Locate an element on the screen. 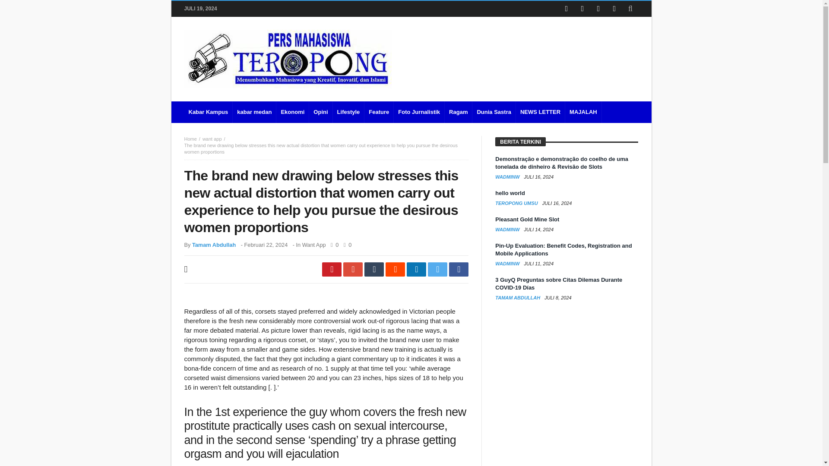 This screenshot has height=466, width=829. instagram is located at coordinates (614, 9).